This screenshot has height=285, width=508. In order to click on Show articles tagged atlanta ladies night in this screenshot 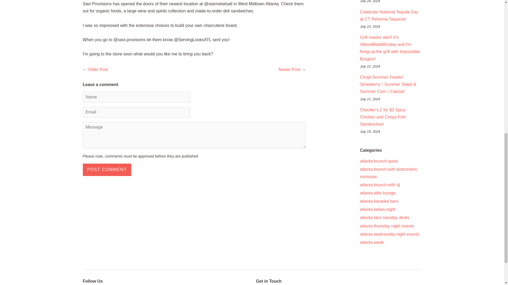, I will do `click(377, 210)`.